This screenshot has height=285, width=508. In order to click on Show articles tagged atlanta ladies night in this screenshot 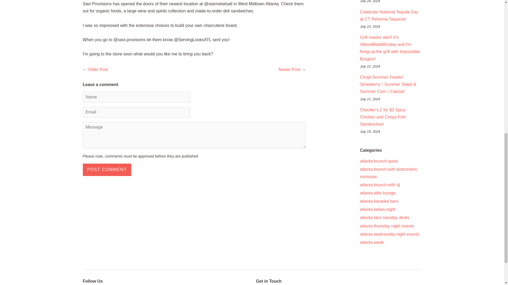, I will do `click(377, 210)`.